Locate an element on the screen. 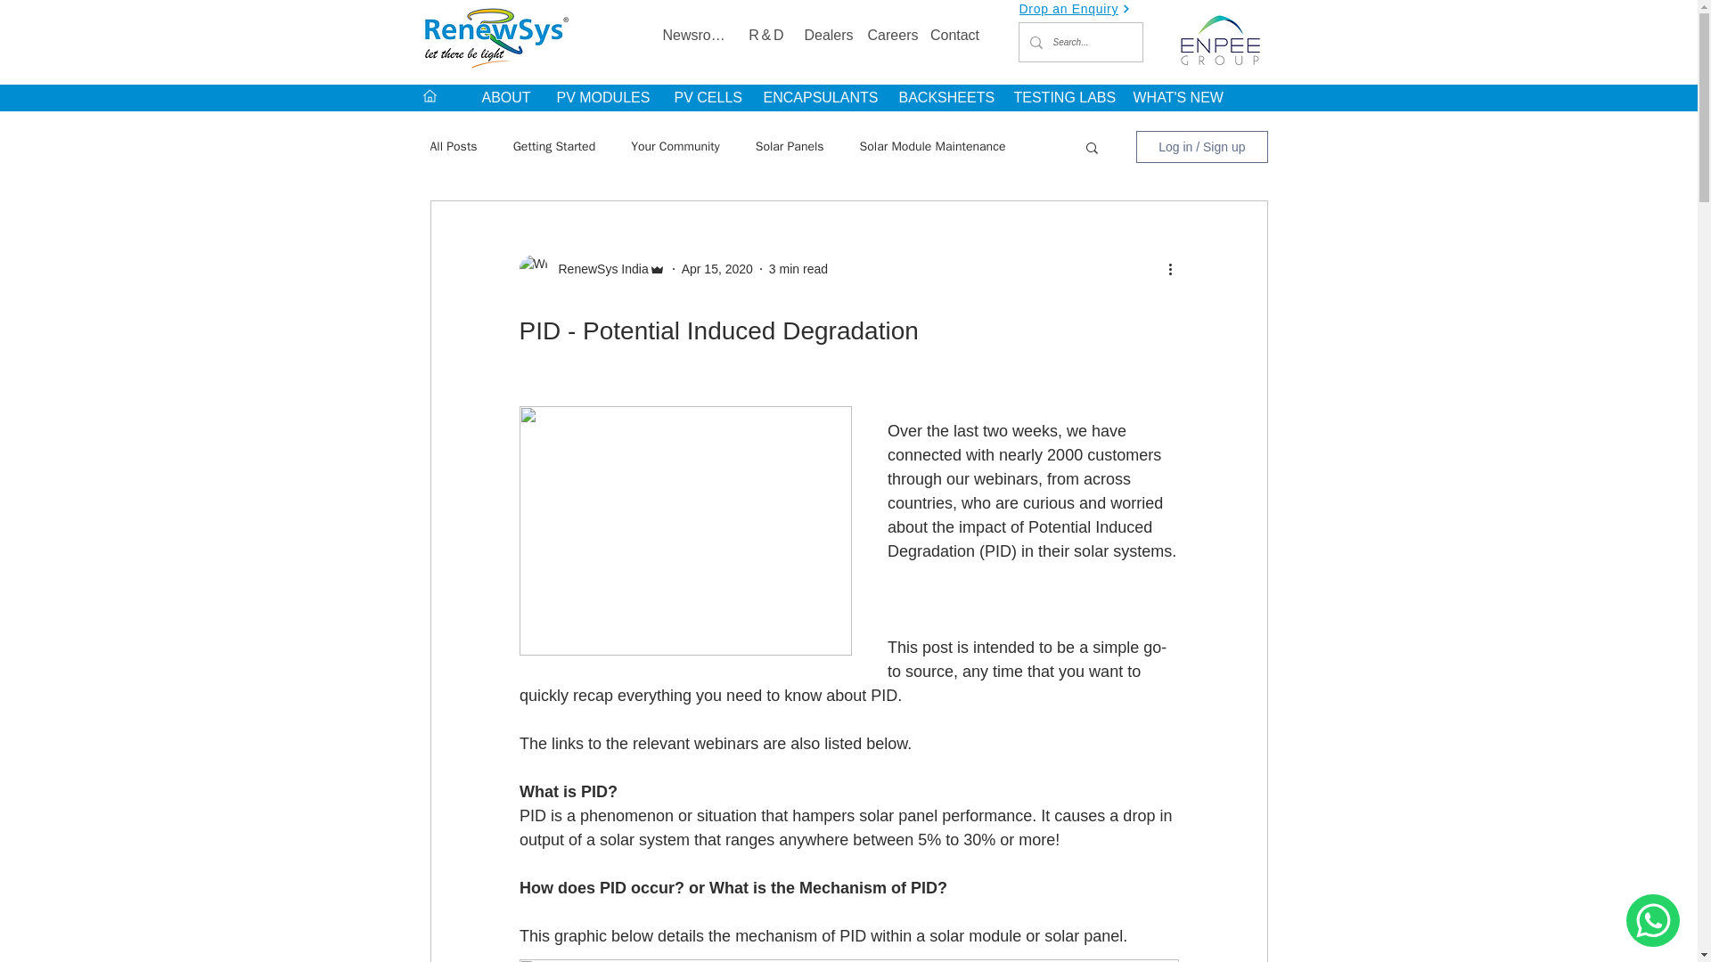 The width and height of the screenshot is (1711, 962). BACKSHEETS is located at coordinates (941, 98).